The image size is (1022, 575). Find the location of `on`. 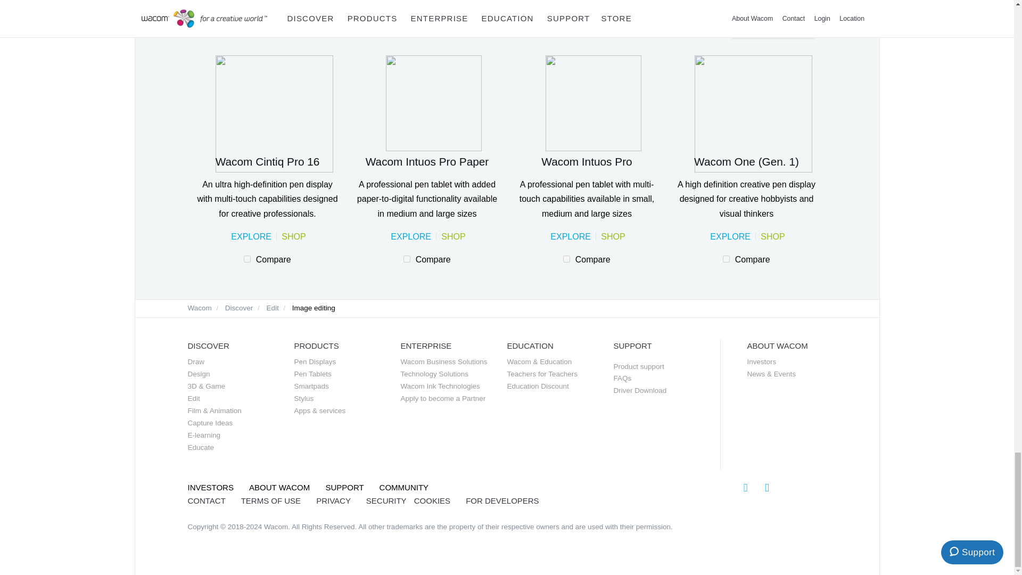

on is located at coordinates (247, 259).